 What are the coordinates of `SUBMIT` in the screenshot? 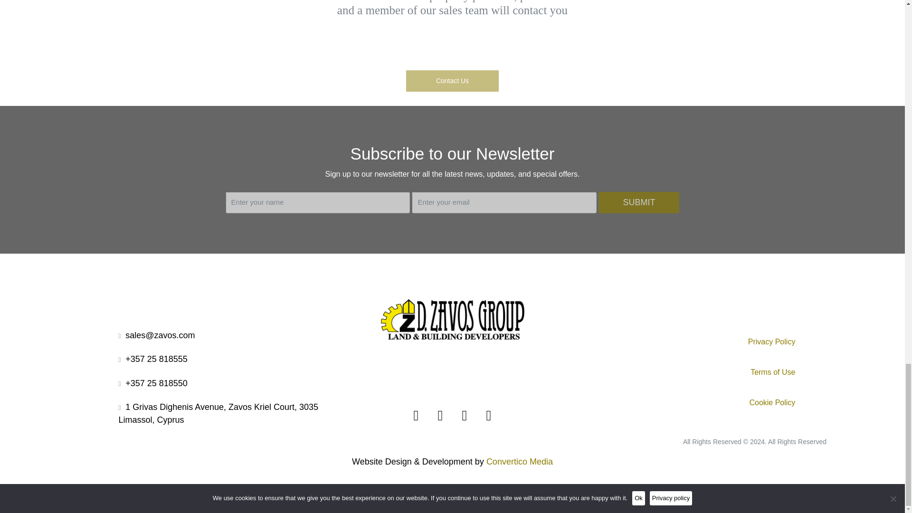 It's located at (638, 202).